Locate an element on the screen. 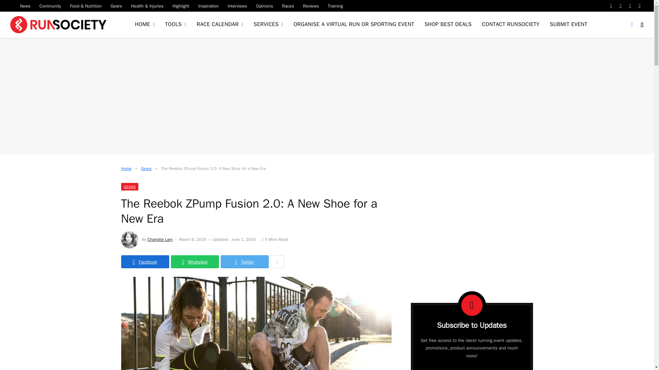  Share on WhatsApp is located at coordinates (195, 262).